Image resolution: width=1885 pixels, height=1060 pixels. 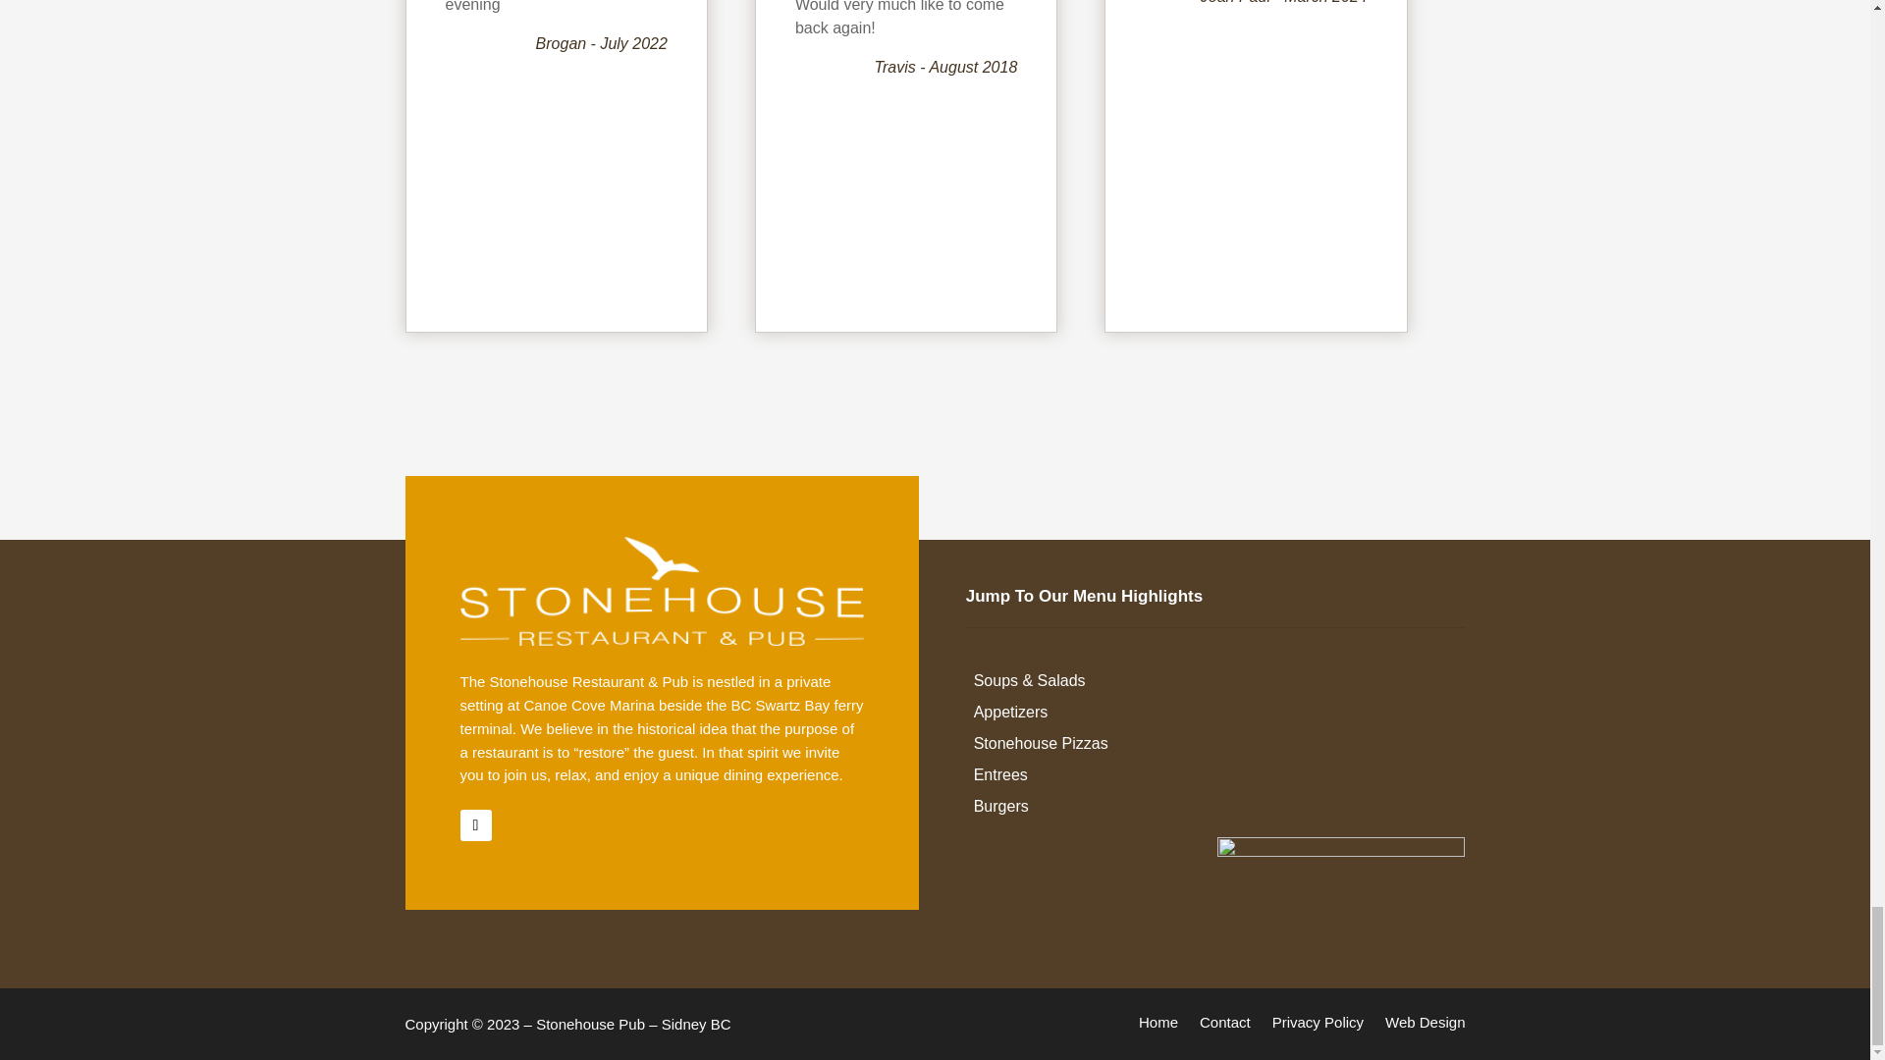 I want to click on Stonehouse Pizzas, so click(x=1219, y=748).